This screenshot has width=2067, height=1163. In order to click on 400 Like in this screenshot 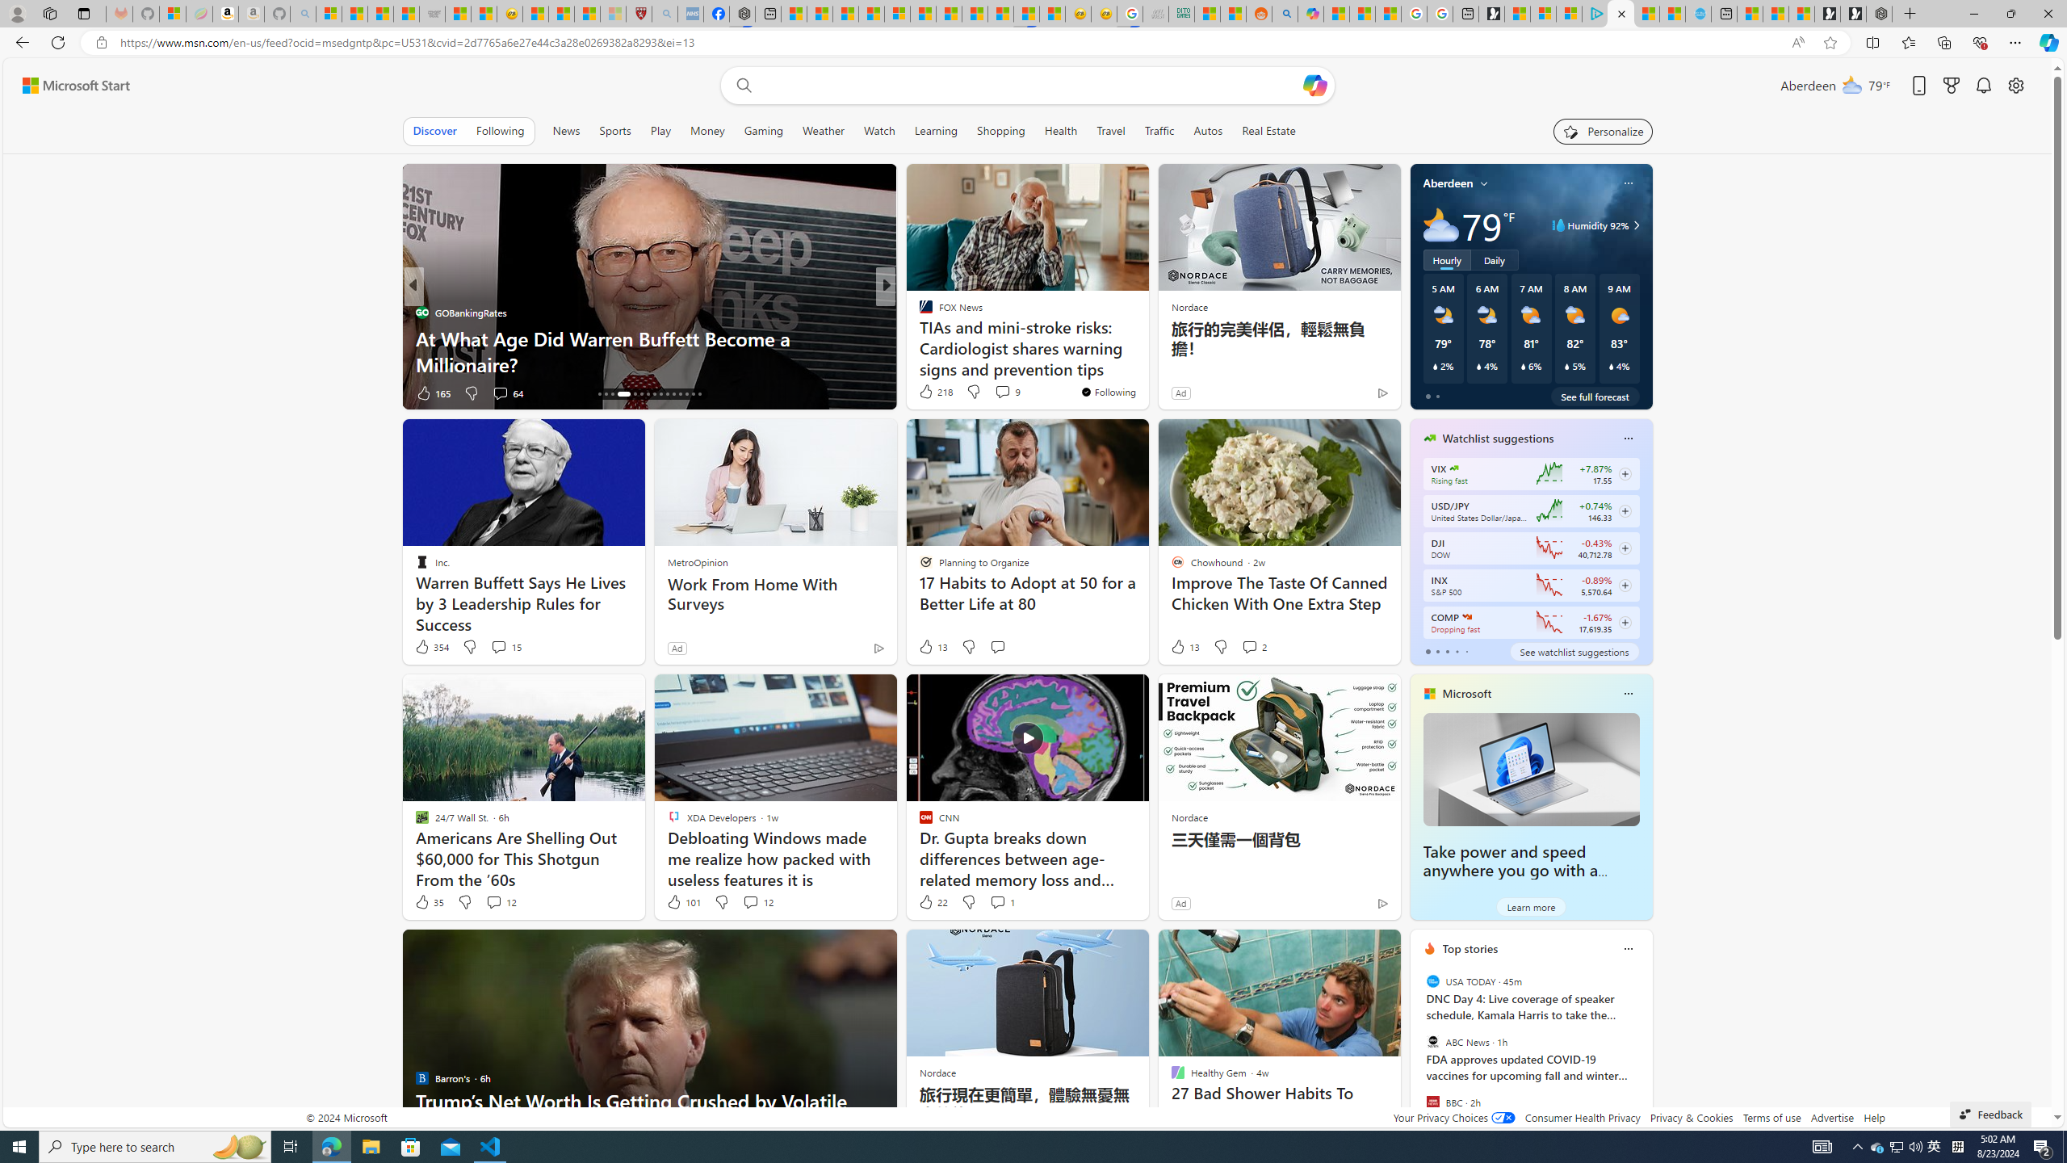, I will do `click(930, 393)`.